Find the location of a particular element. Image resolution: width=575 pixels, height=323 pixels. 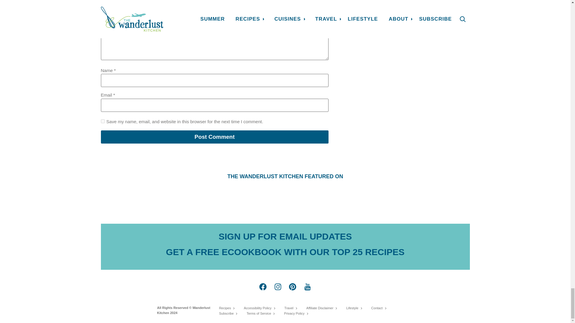

Post Comment is located at coordinates (214, 137).